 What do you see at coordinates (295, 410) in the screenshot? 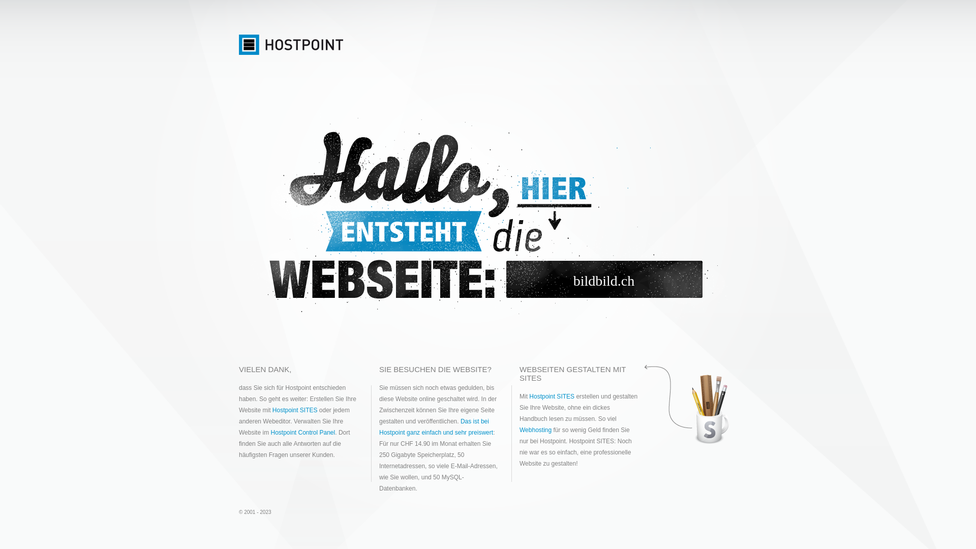
I see `Hostpoint SITES` at bounding box center [295, 410].